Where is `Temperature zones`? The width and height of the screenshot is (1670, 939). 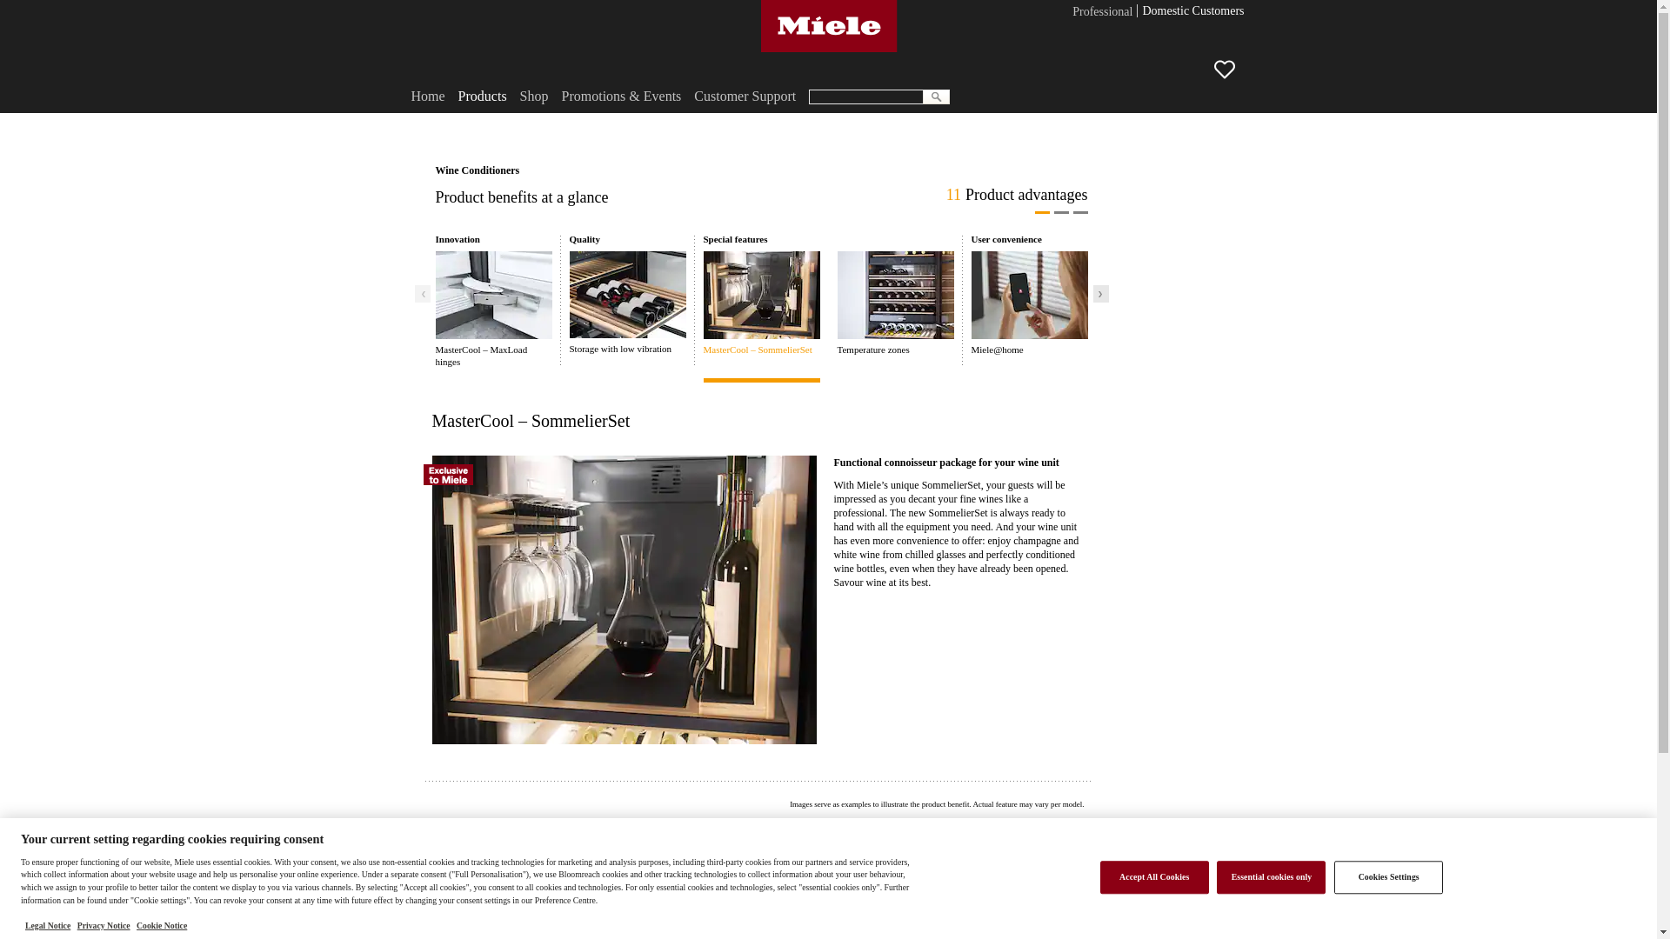 Temperature zones is located at coordinates (894, 303).